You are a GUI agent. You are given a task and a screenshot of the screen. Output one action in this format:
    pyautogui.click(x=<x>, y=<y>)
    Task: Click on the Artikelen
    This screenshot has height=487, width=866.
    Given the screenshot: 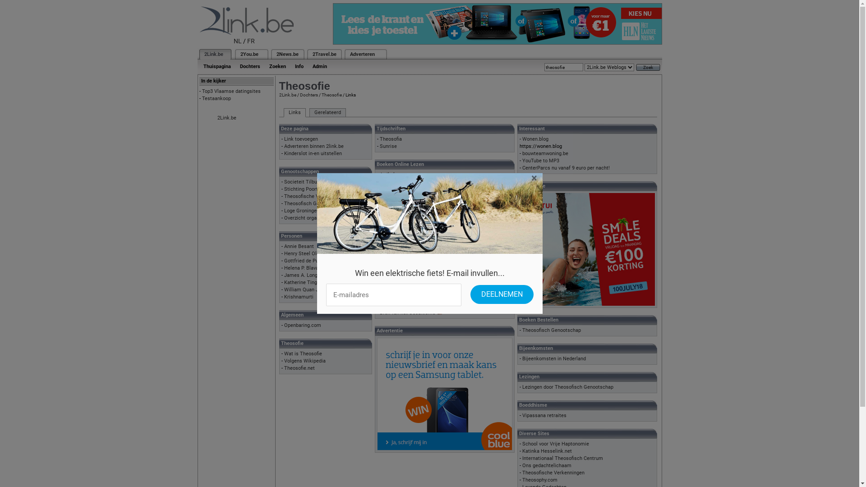 What is the action you would take?
    pyautogui.click(x=390, y=175)
    